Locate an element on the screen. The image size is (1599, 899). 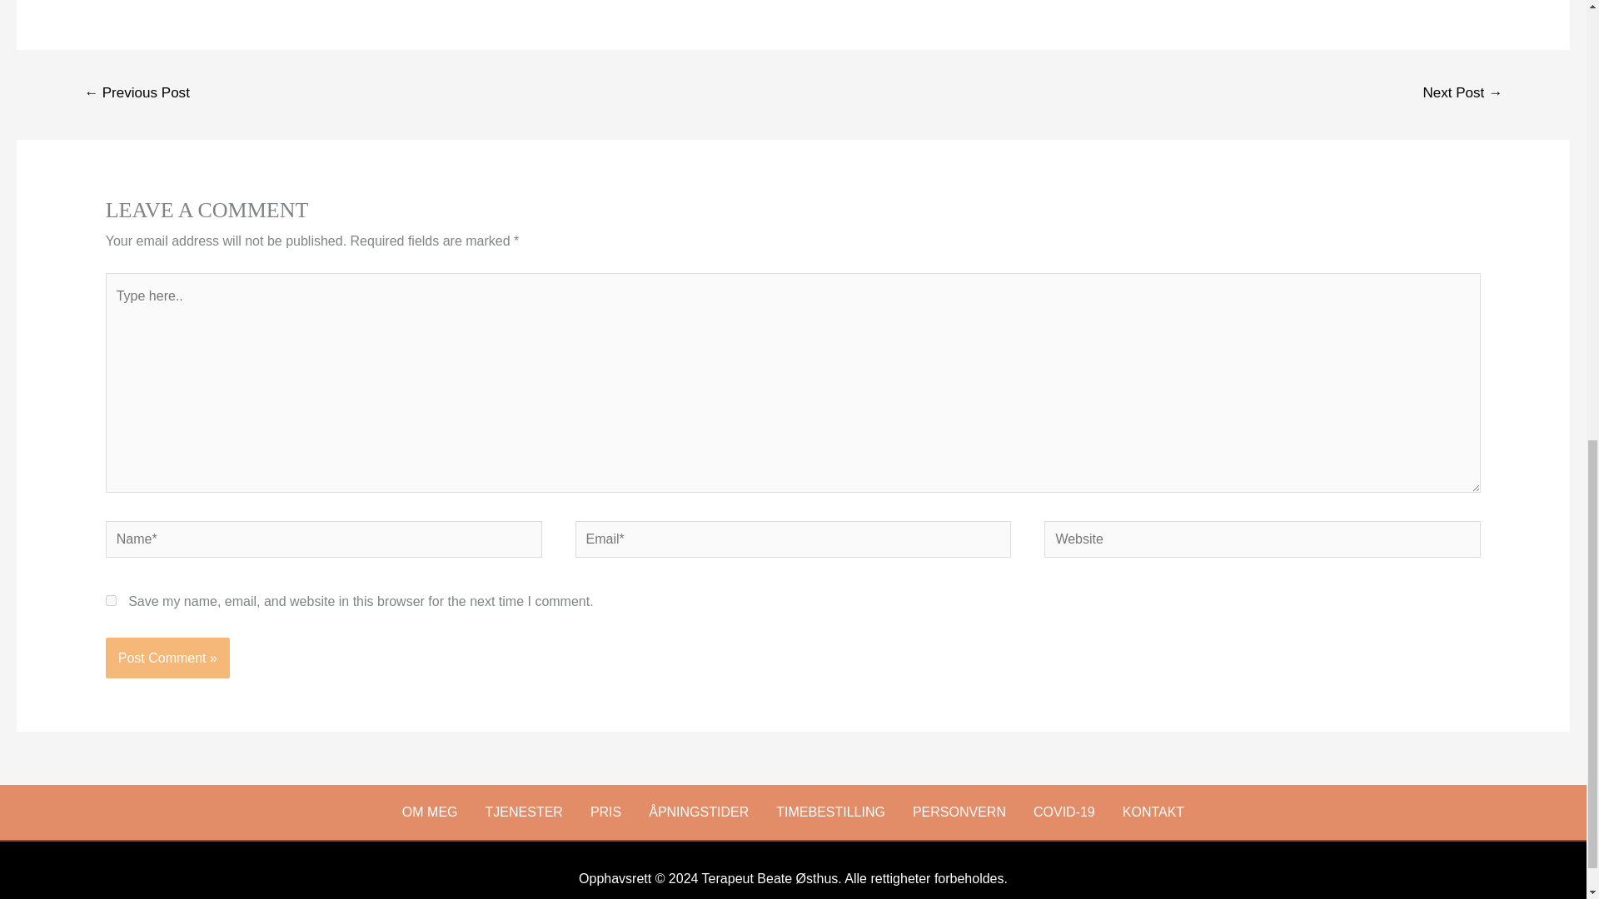
OM MEG is located at coordinates (430, 812).